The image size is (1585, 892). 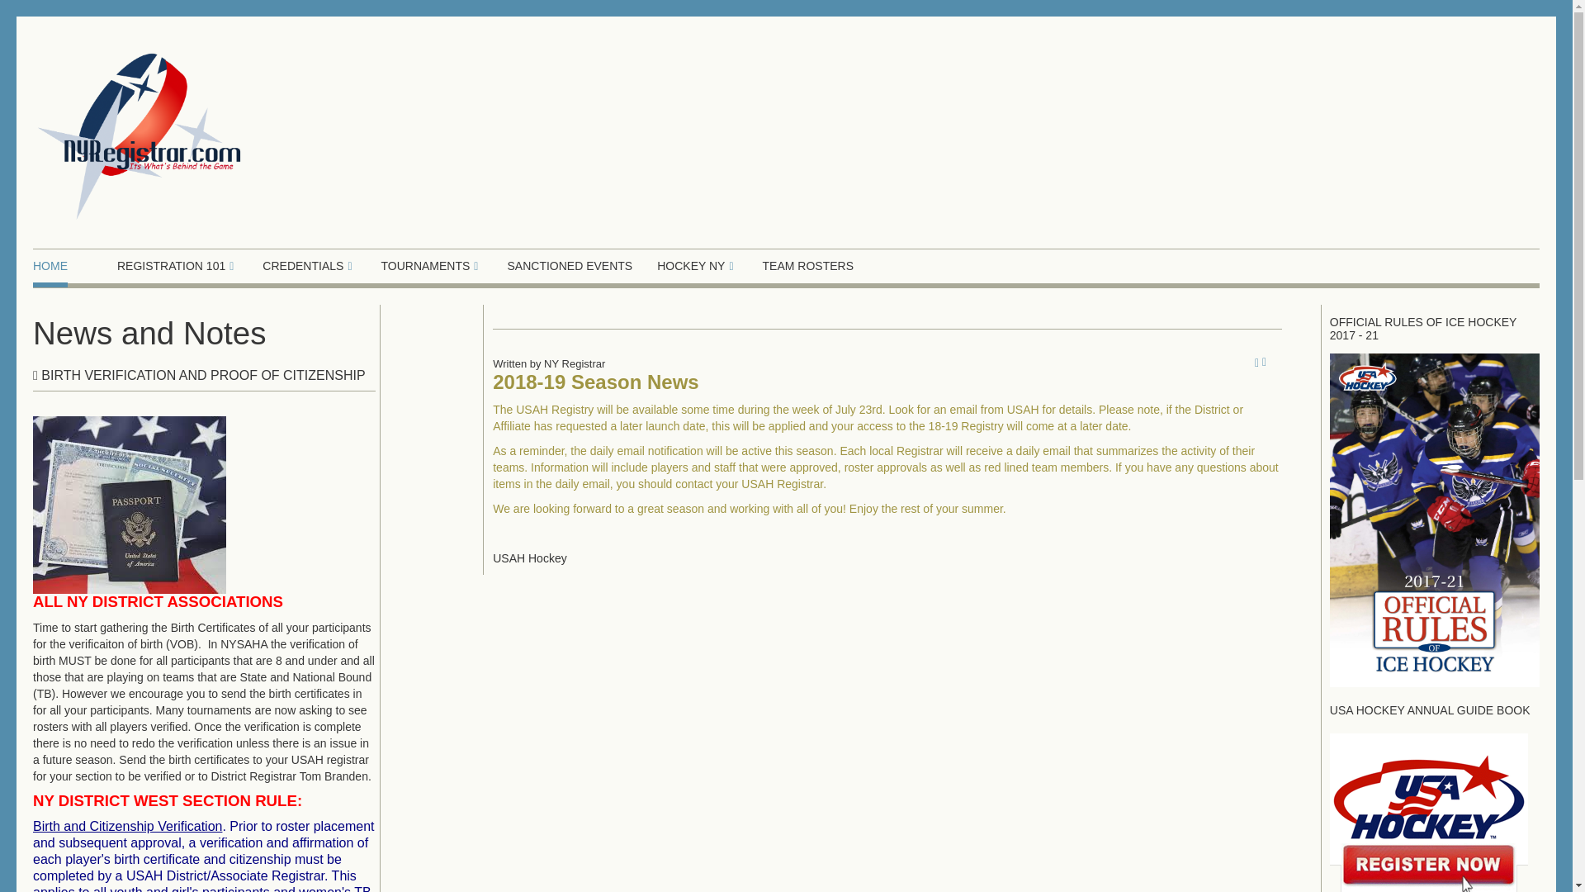 What do you see at coordinates (570, 266) in the screenshot?
I see `SANCTIONED EVENTS` at bounding box center [570, 266].